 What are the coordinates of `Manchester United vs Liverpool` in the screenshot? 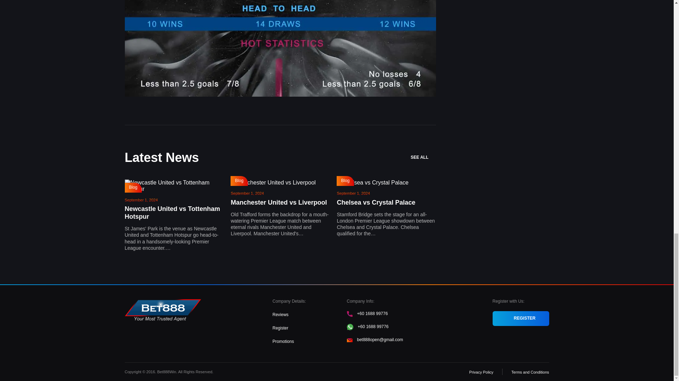 It's located at (279, 202).